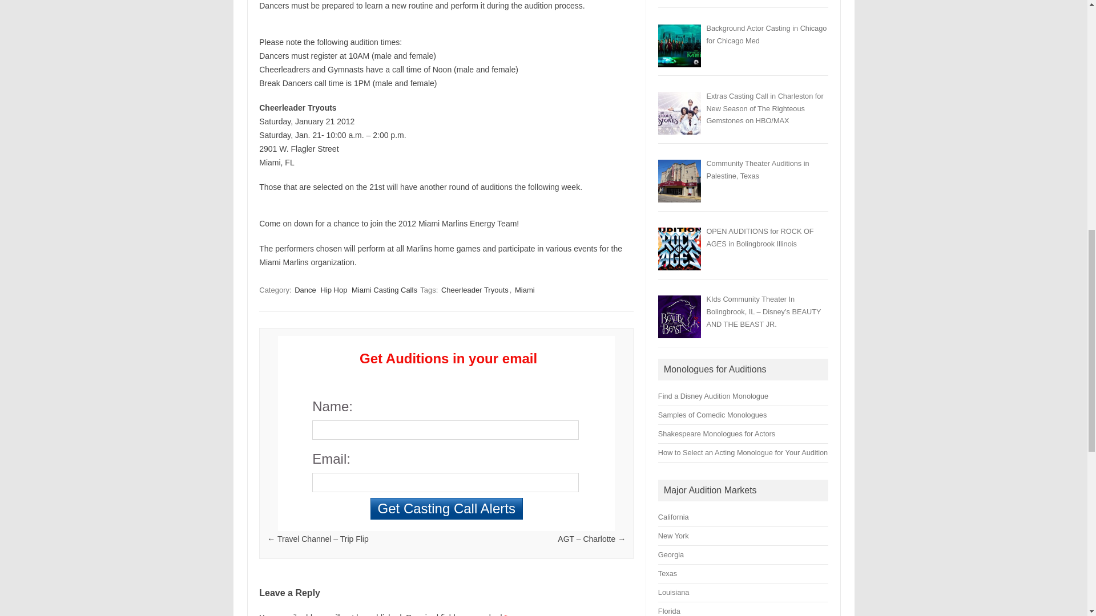  I want to click on Miami, so click(525, 290).